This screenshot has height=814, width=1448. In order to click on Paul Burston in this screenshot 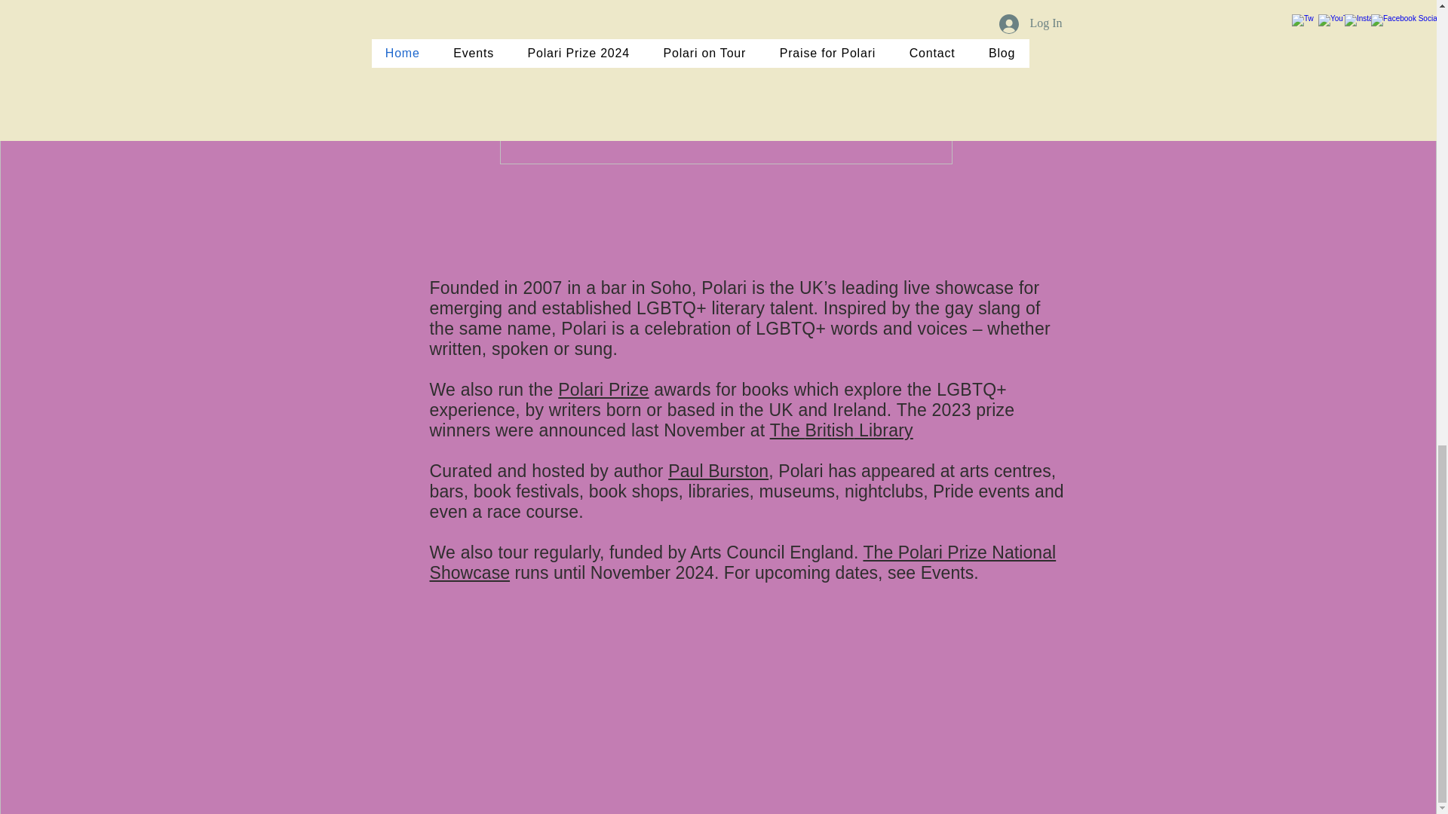, I will do `click(718, 471)`.